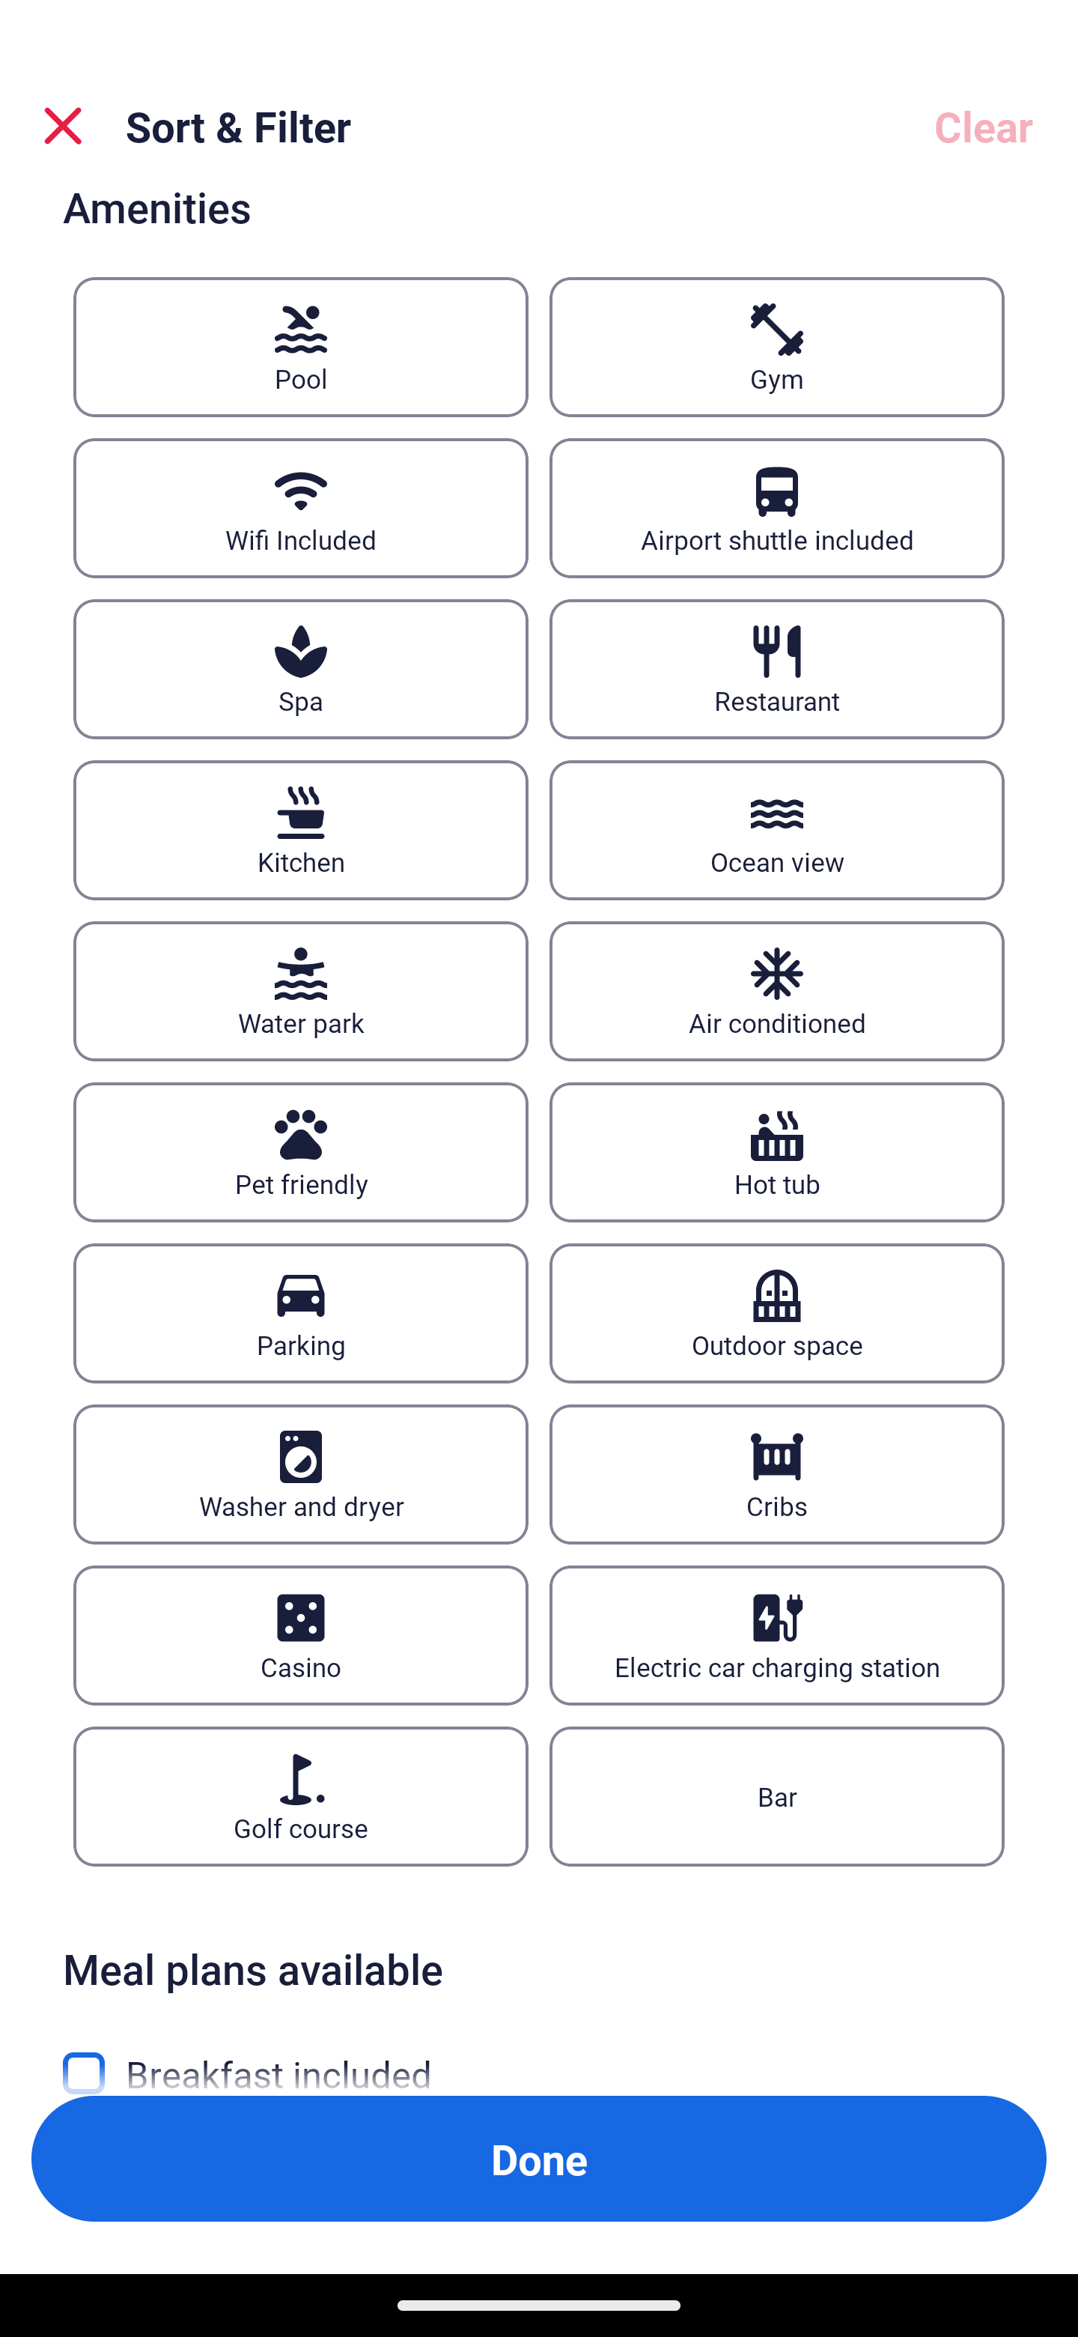 This screenshot has width=1078, height=2337. Describe the element at coordinates (300, 508) in the screenshot. I see `Wifi Included` at that location.